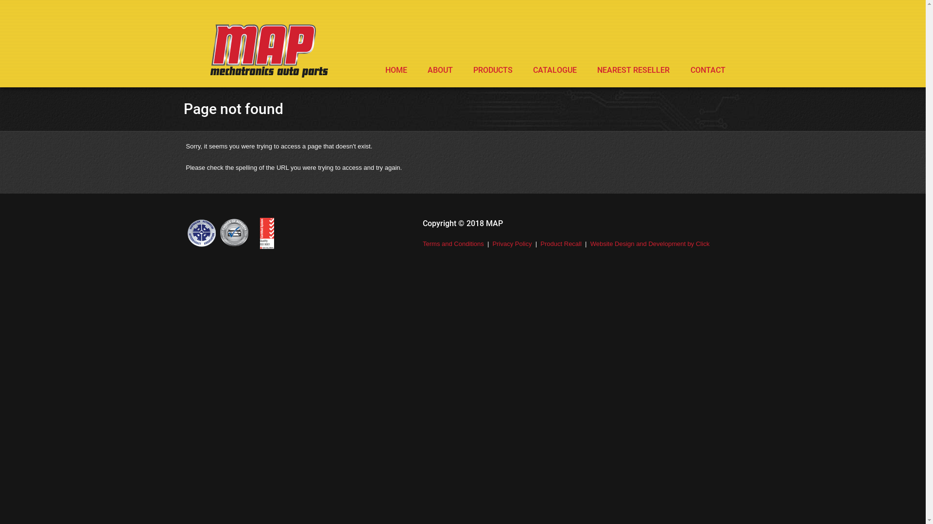  Describe the element at coordinates (440, 70) in the screenshot. I see `ABOUT` at that location.